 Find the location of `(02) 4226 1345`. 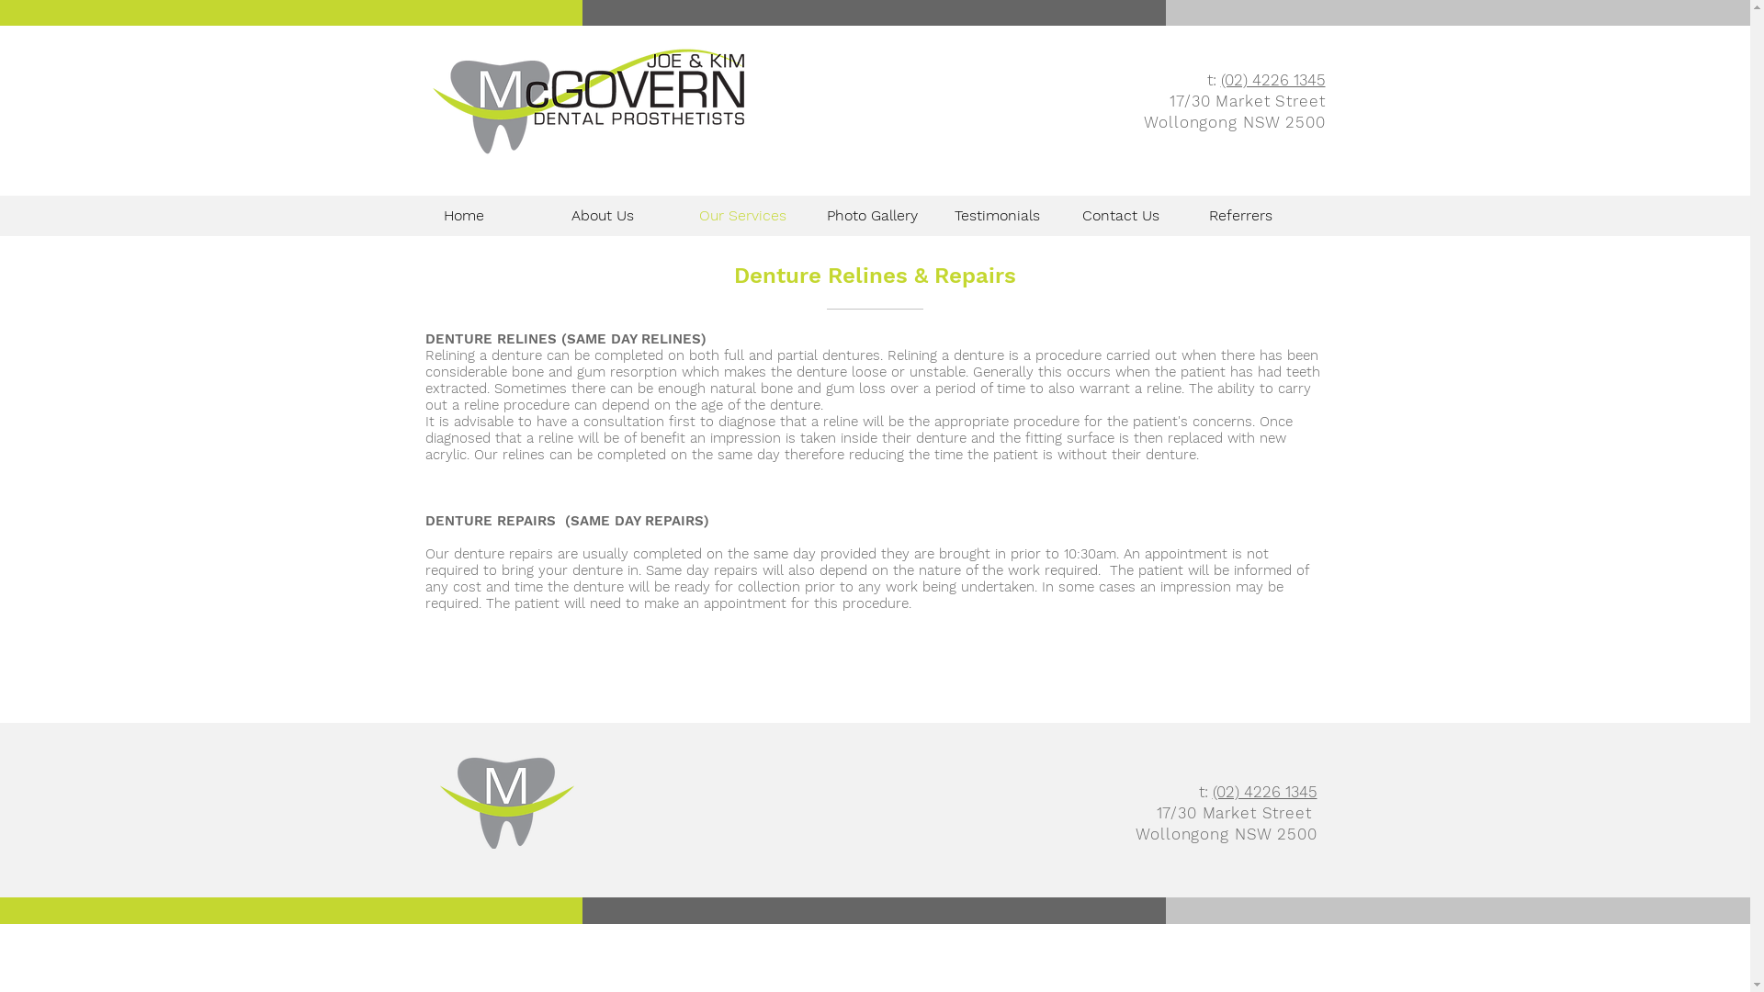

(02) 4226 1345 is located at coordinates (1272, 80).